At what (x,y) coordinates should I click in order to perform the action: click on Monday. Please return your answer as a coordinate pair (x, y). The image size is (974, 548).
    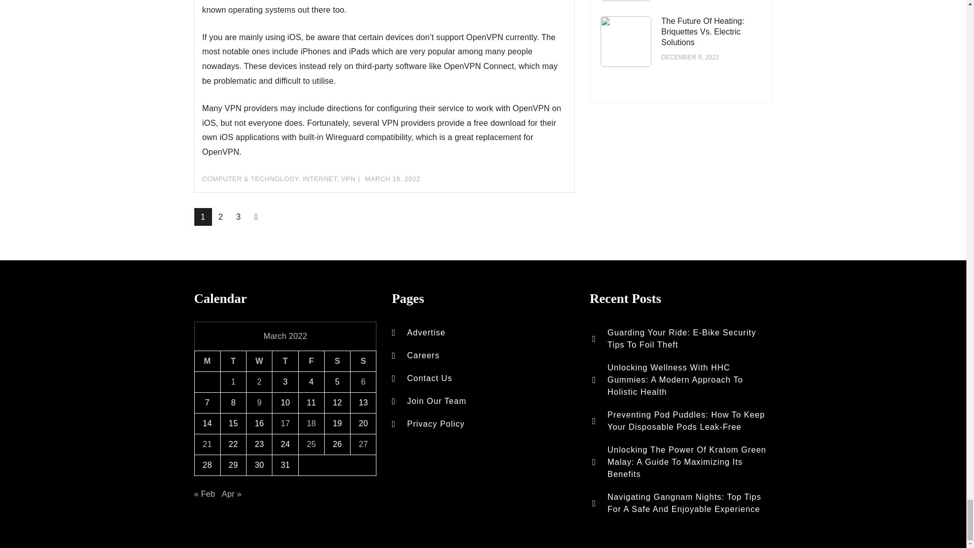
    Looking at the image, I should click on (207, 361).